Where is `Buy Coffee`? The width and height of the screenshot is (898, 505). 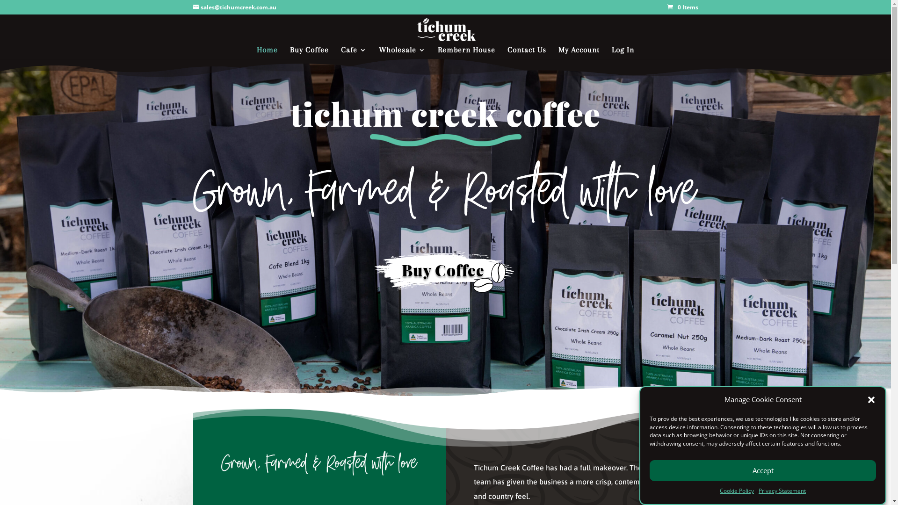 Buy Coffee is located at coordinates (310, 53).